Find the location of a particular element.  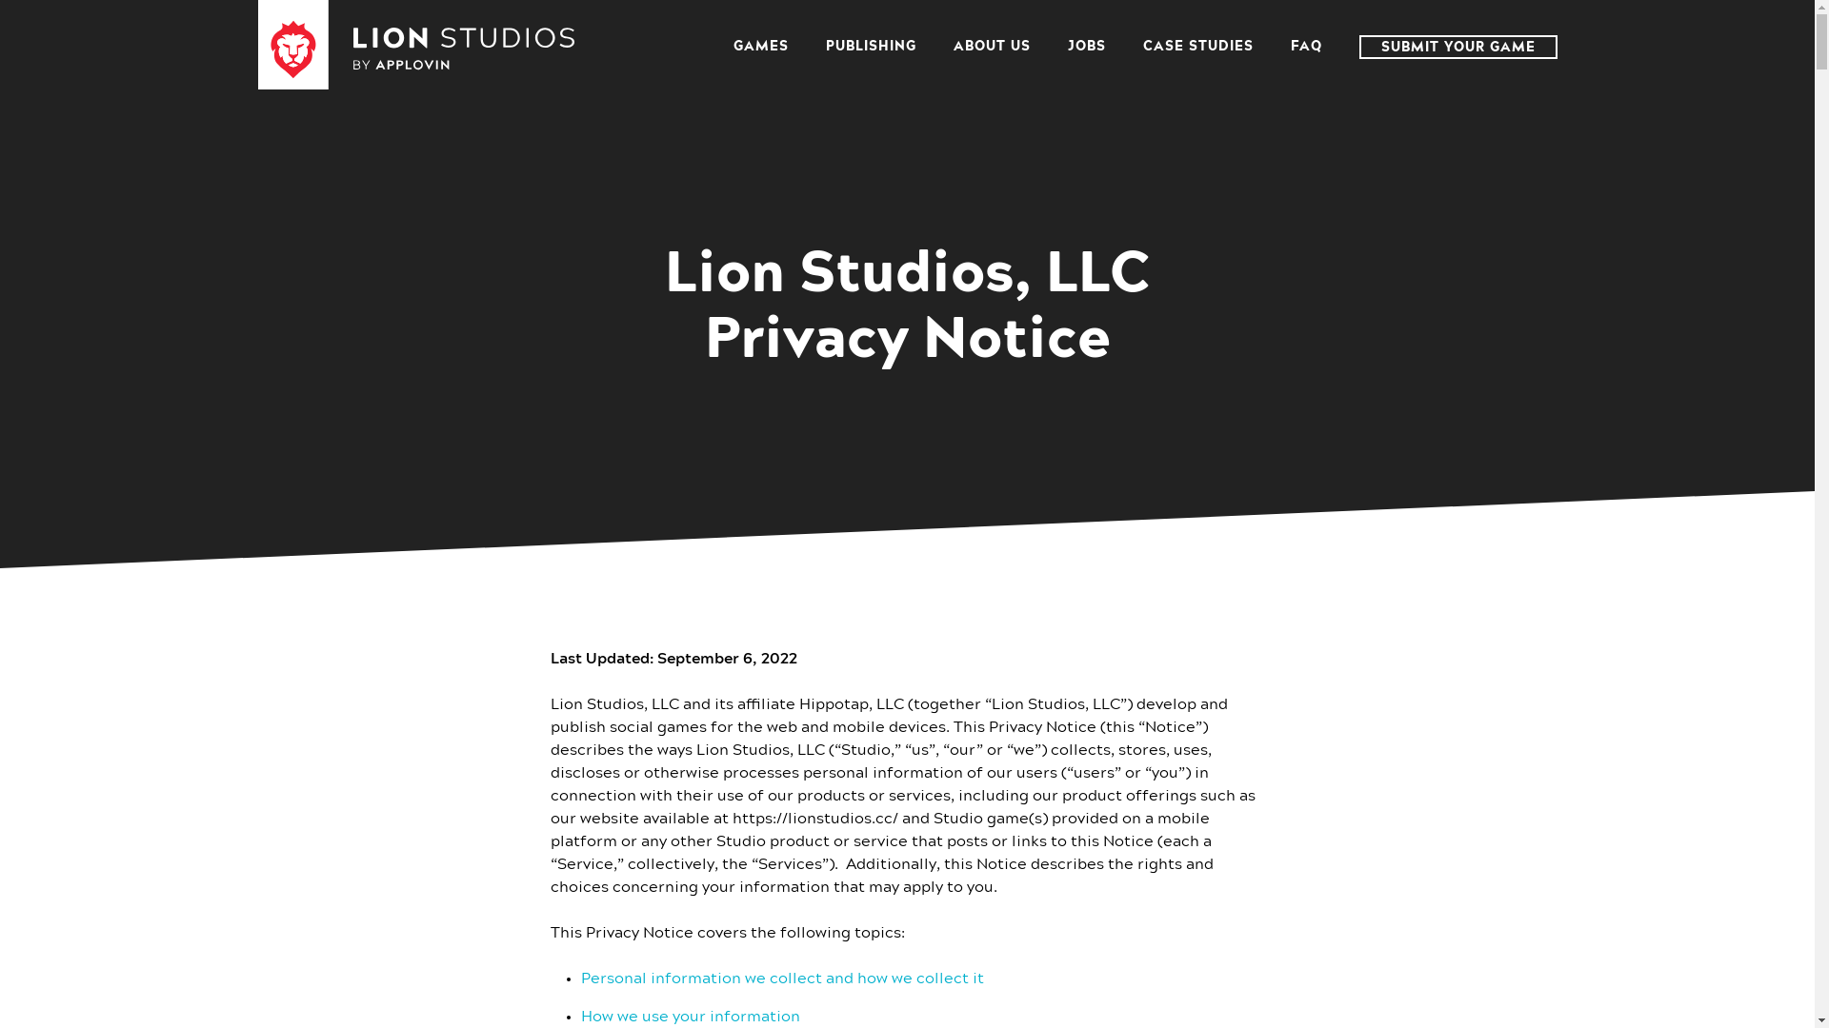

SUBMIT YOUR GAME is located at coordinates (1457, 48).